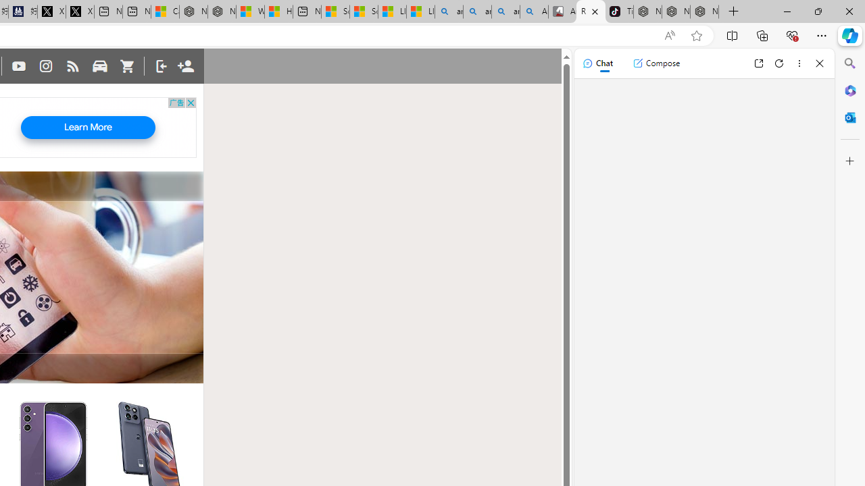 This screenshot has height=486, width=865. Describe the element at coordinates (222, 12) in the screenshot. I see `Nordace - Summer Adventures 2024` at that location.